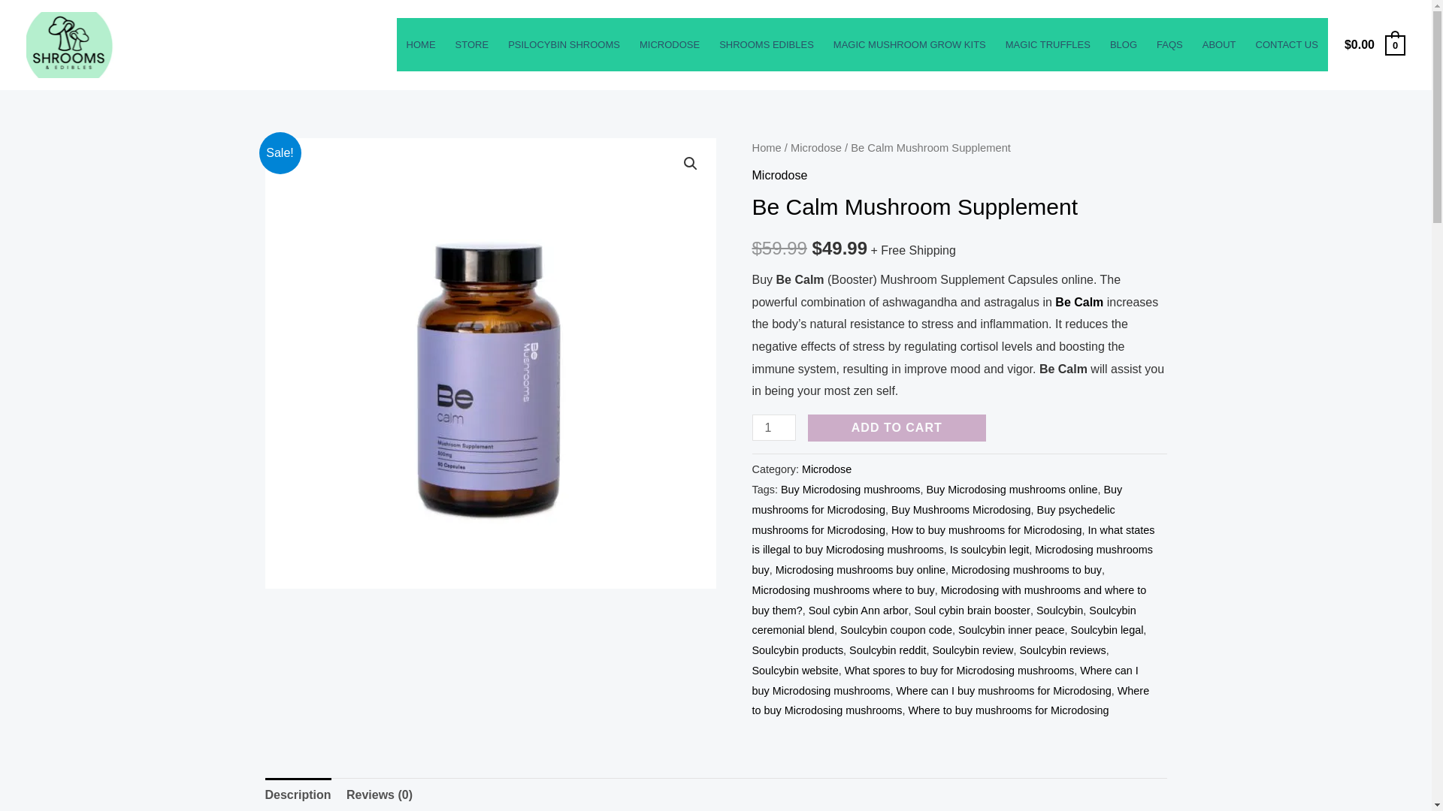  Describe the element at coordinates (779, 174) in the screenshot. I see `Microdose` at that location.